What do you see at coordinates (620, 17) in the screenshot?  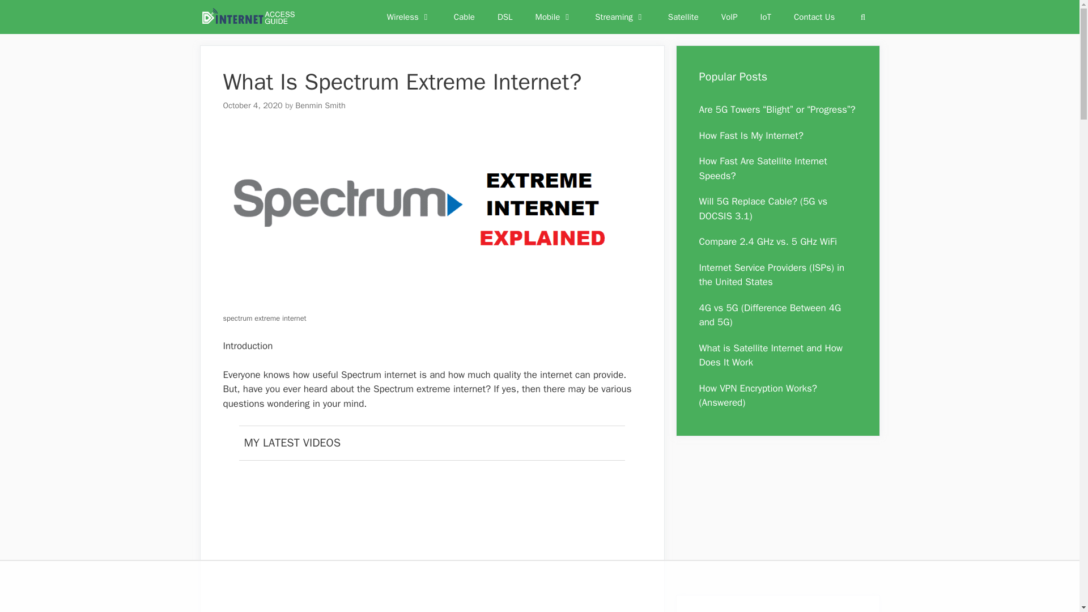 I see `Streaming` at bounding box center [620, 17].